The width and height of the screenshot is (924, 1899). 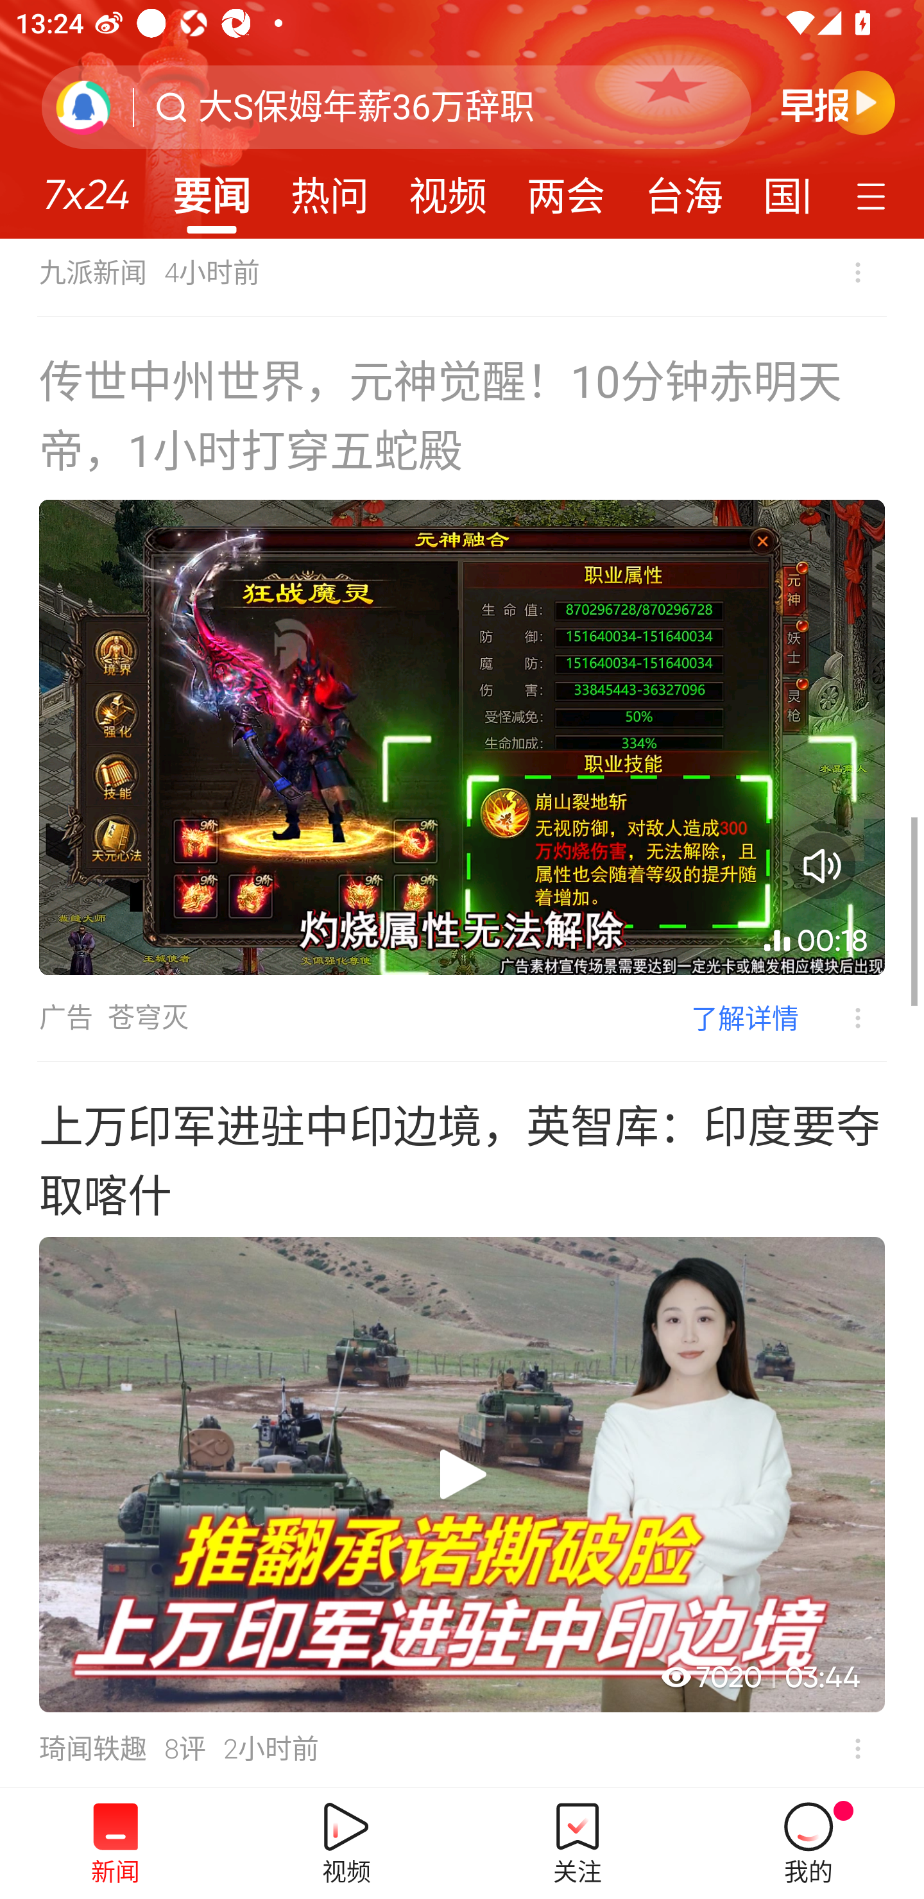 What do you see at coordinates (566, 189) in the screenshot?
I see `两会` at bounding box center [566, 189].